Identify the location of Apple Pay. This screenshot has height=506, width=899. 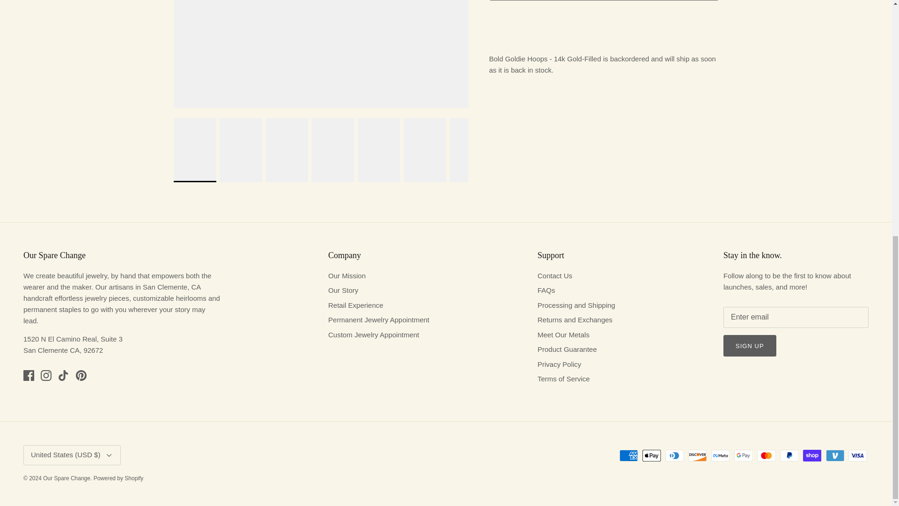
(652, 455).